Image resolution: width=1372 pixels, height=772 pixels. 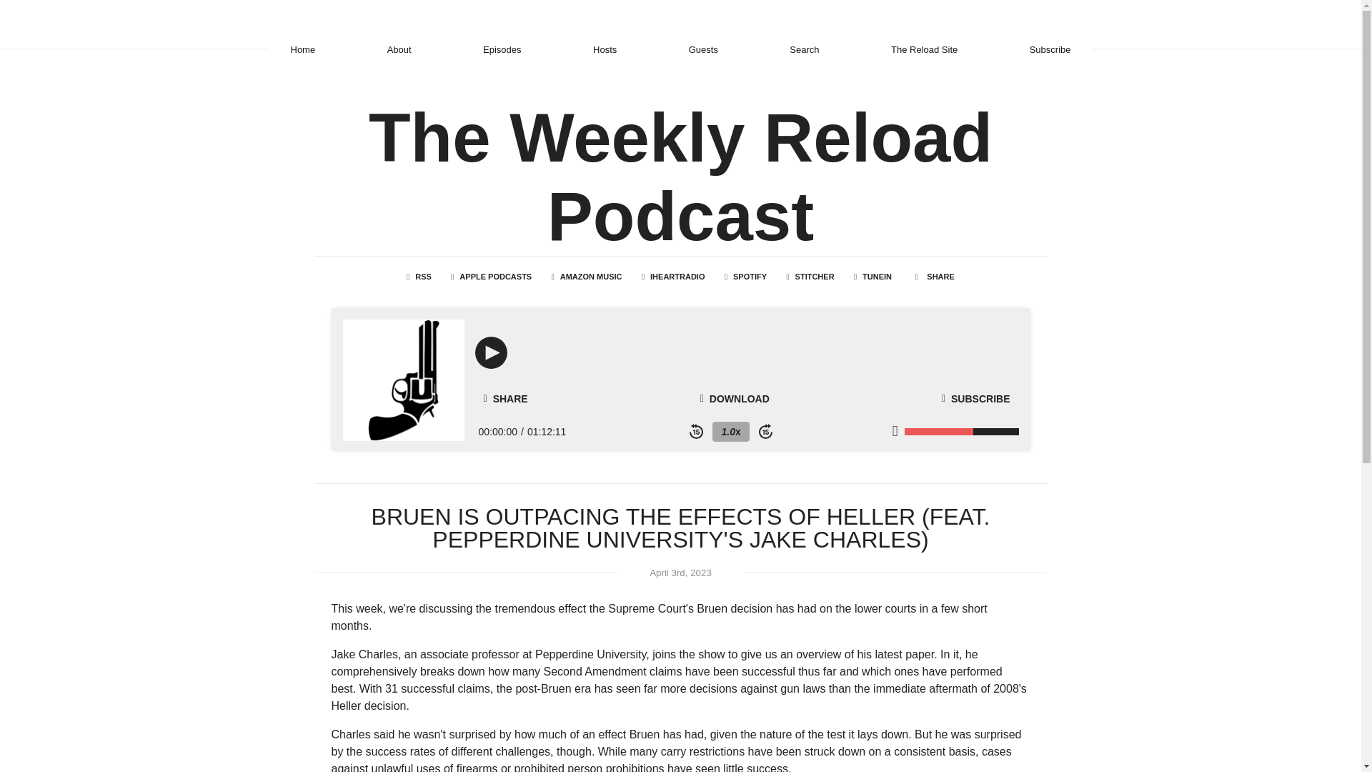 What do you see at coordinates (505, 399) in the screenshot?
I see `SHARE` at bounding box center [505, 399].